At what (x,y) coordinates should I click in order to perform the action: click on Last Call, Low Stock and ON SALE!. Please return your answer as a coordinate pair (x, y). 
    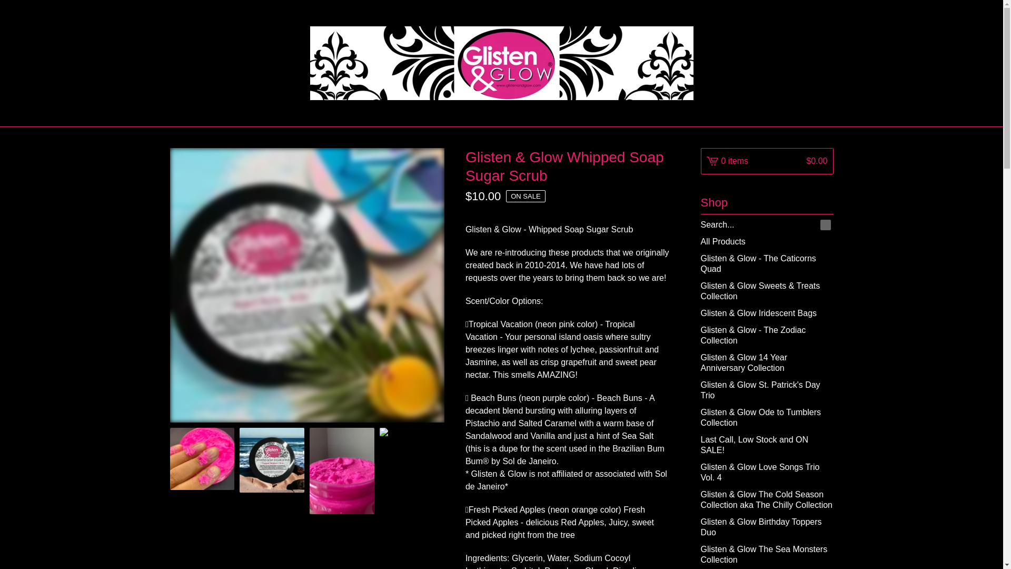
    Looking at the image, I should click on (767, 445).